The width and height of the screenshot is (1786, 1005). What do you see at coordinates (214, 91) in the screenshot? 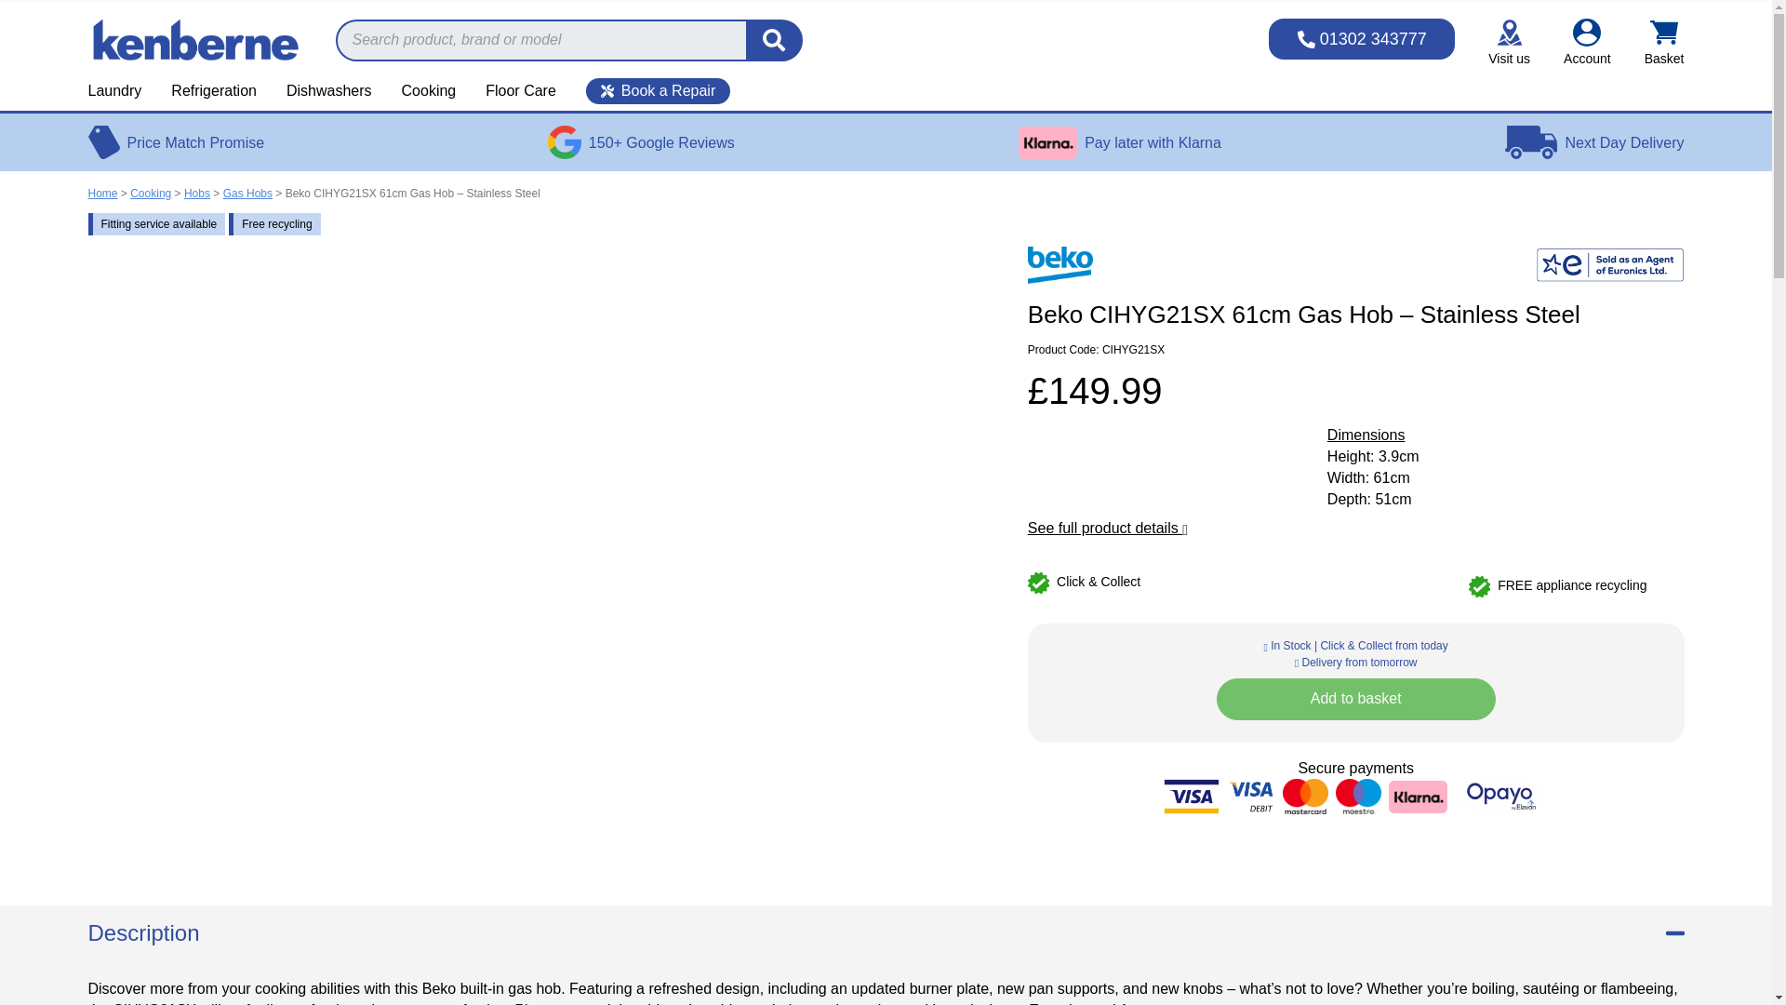
I see `Refrigeration` at bounding box center [214, 91].